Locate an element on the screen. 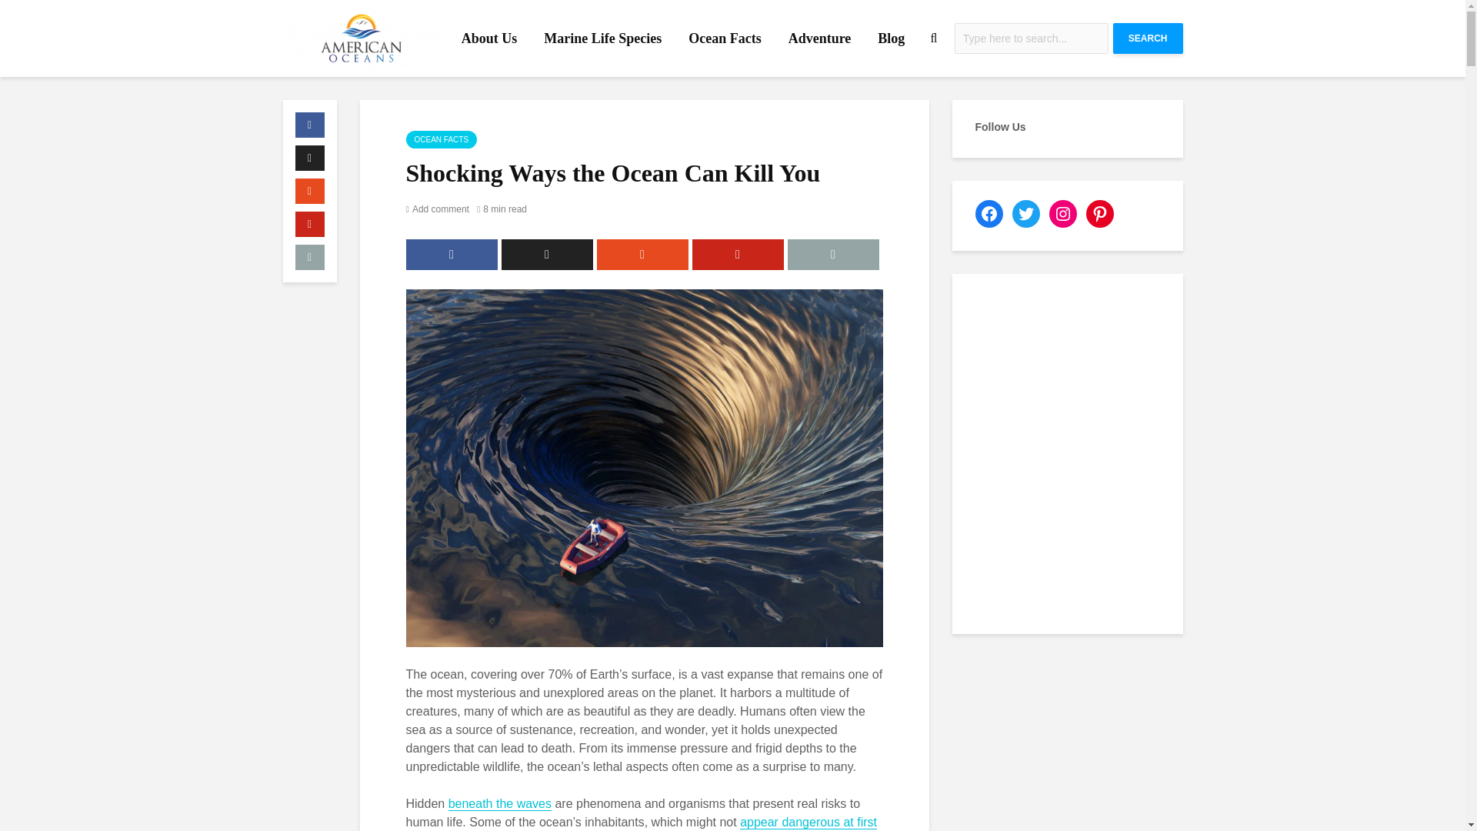 The width and height of the screenshot is (1477, 831). Adventure is located at coordinates (819, 38).